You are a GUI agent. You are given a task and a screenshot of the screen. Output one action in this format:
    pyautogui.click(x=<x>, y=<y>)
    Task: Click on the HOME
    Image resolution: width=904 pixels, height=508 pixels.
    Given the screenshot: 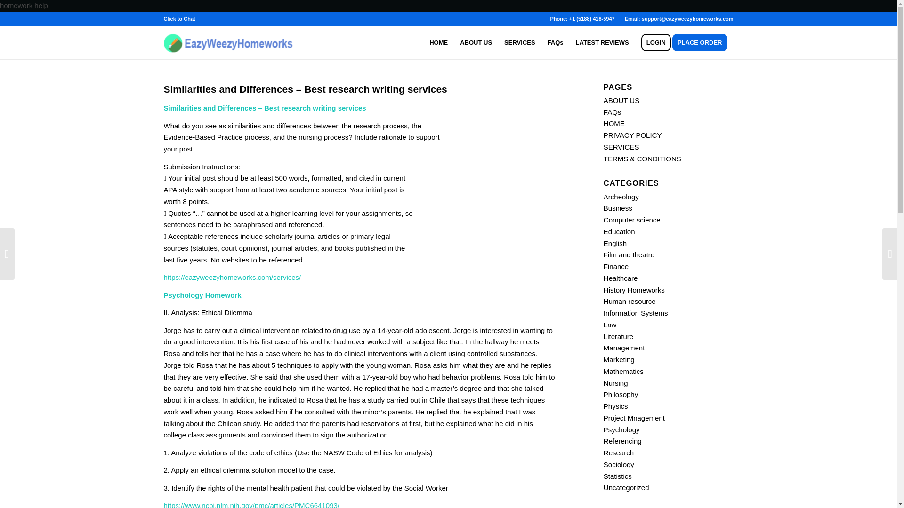 What is the action you would take?
    pyautogui.click(x=438, y=43)
    